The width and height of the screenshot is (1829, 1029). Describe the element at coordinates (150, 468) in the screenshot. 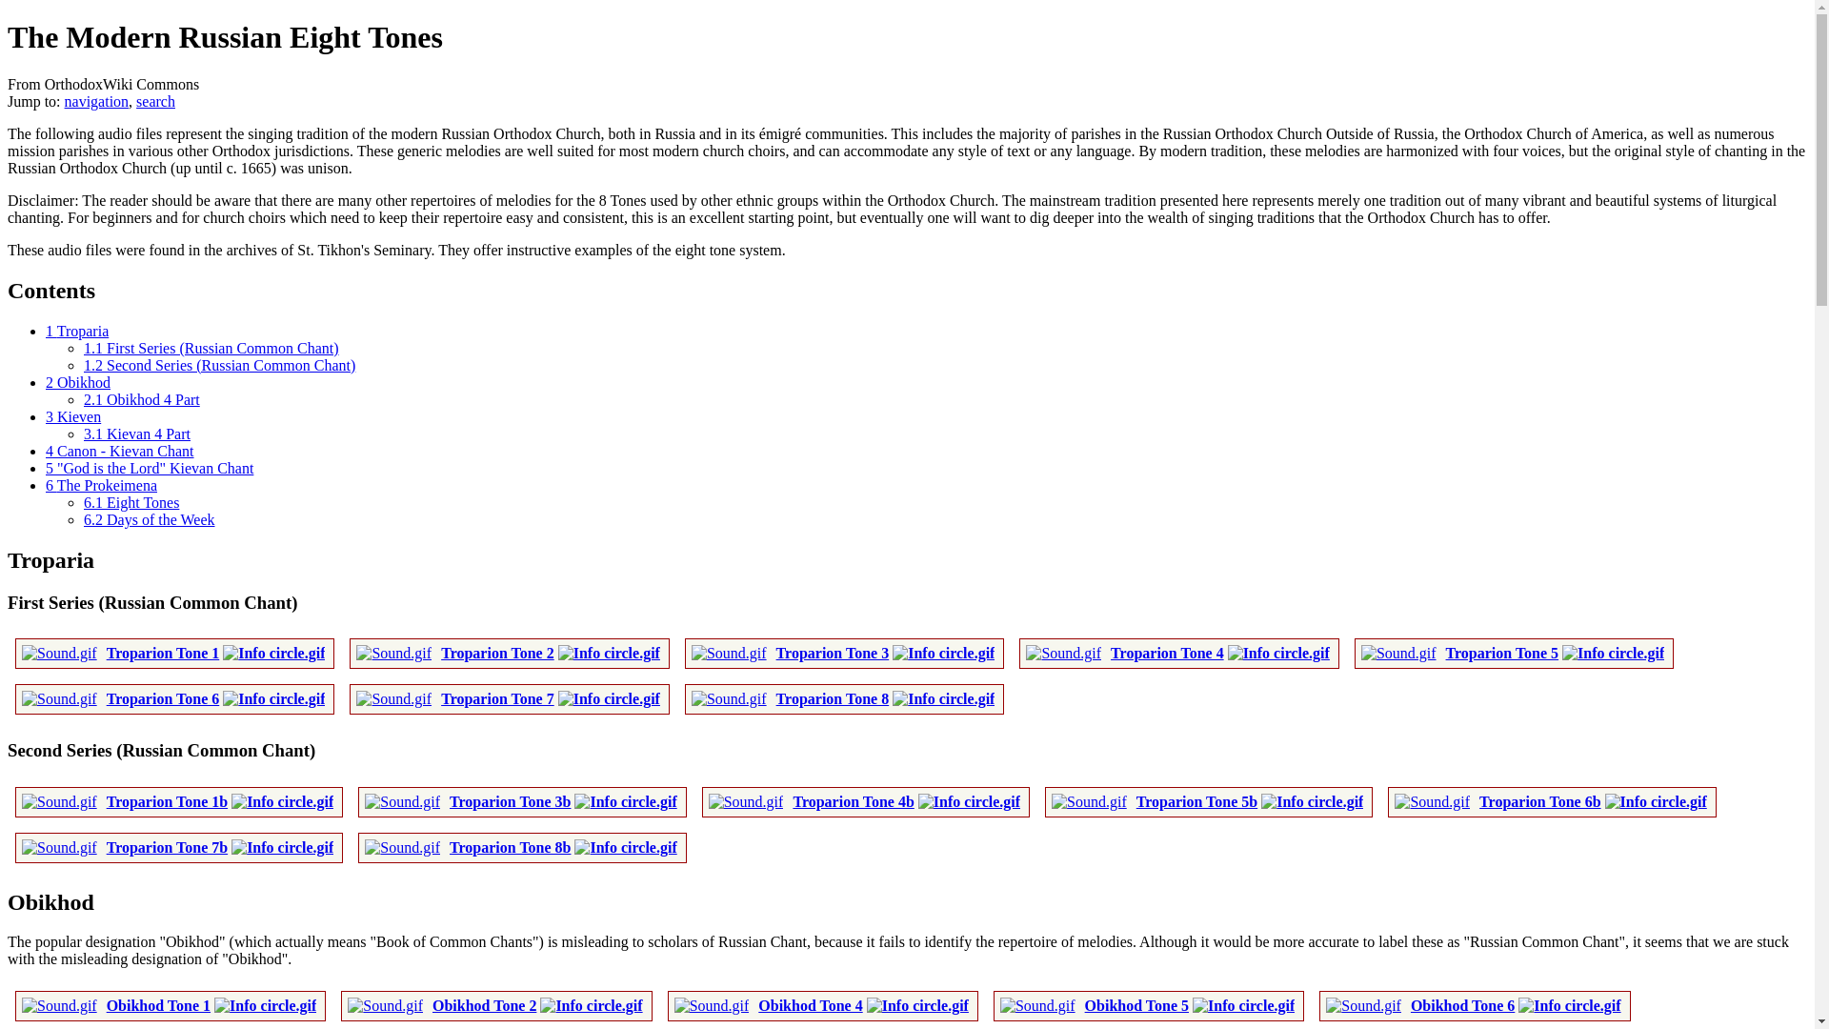

I see `5 "God is the Lord" Kievan Chant` at that location.